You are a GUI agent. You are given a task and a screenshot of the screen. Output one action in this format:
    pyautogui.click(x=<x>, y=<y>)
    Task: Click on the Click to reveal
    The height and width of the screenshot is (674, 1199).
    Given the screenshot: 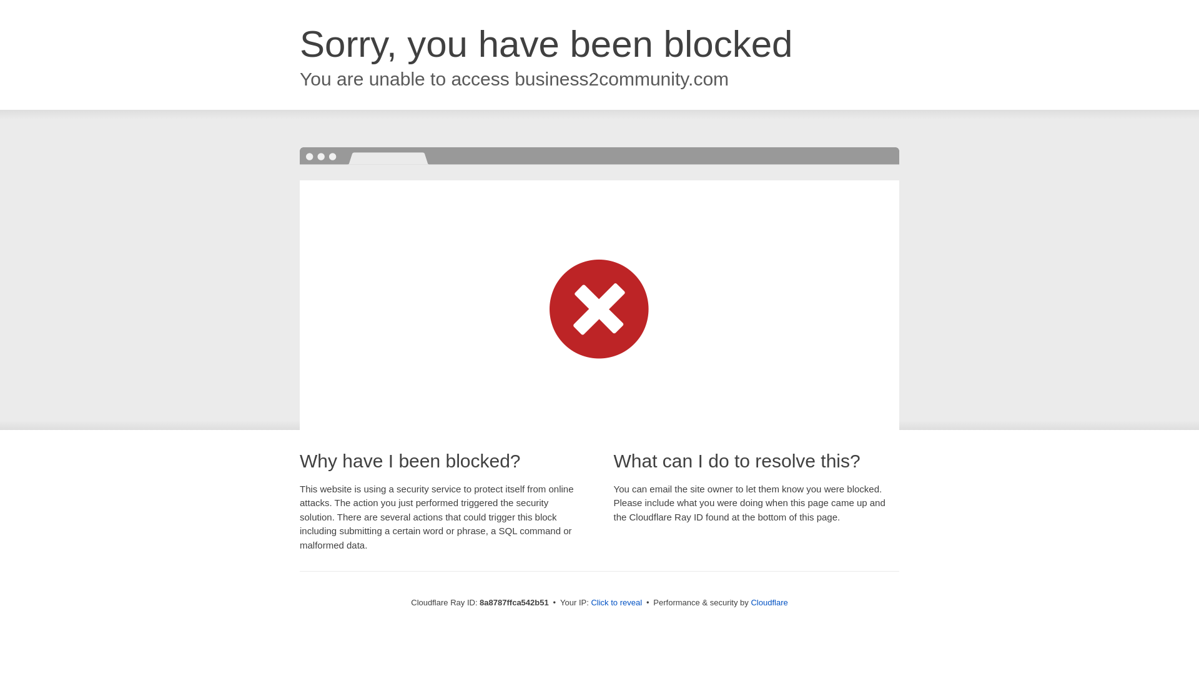 What is the action you would take?
    pyautogui.click(x=616, y=603)
    